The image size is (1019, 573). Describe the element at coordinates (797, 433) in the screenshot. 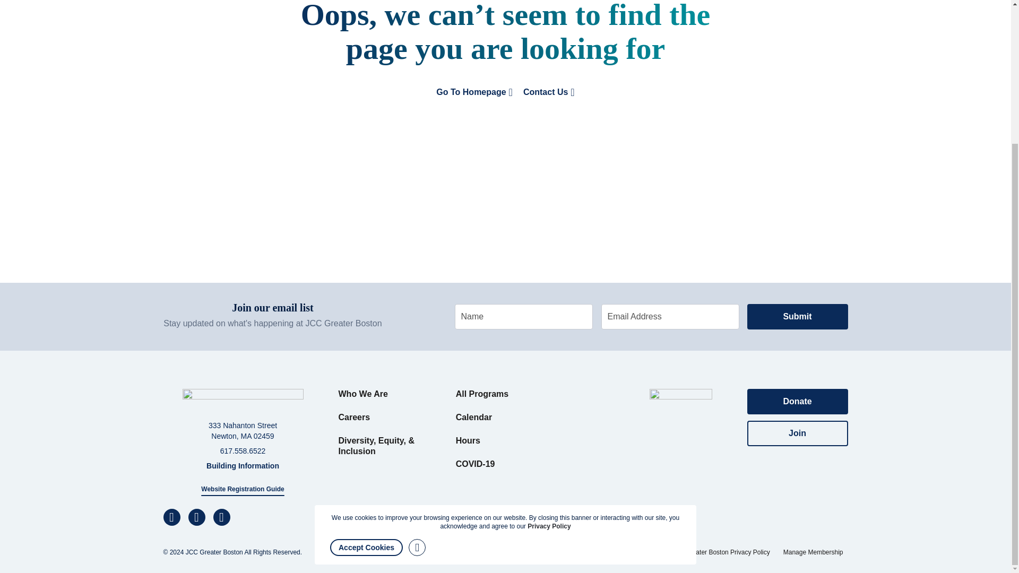

I see `Join` at that location.